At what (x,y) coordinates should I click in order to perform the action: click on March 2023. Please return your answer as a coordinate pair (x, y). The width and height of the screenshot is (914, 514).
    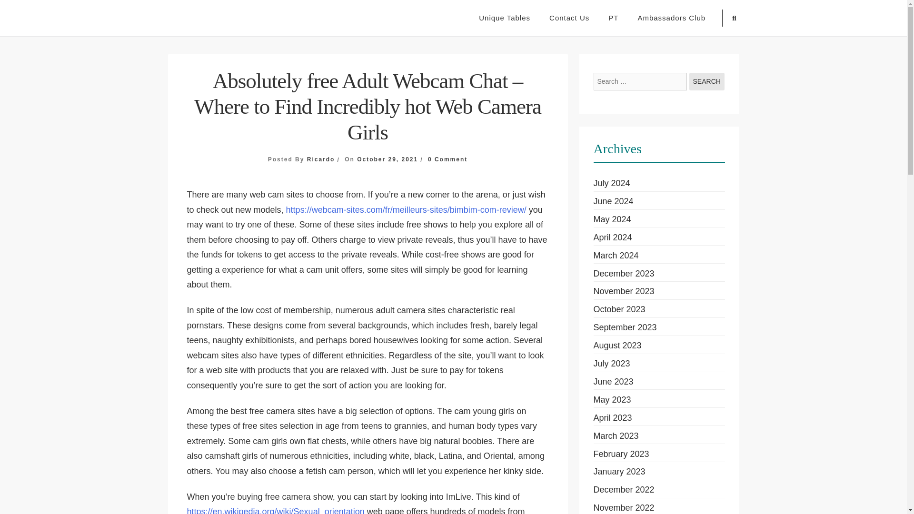
    Looking at the image, I should click on (616, 436).